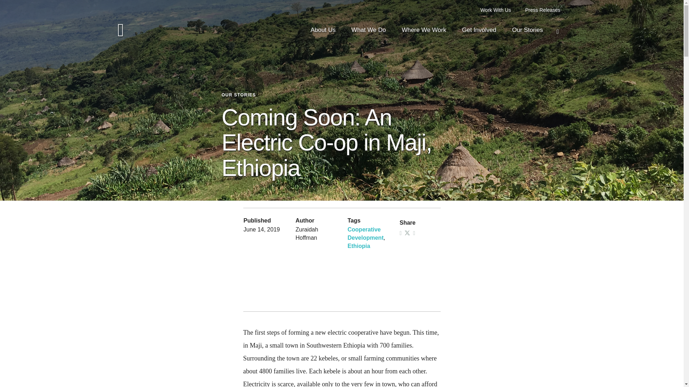  I want to click on Our Stories, so click(527, 31).